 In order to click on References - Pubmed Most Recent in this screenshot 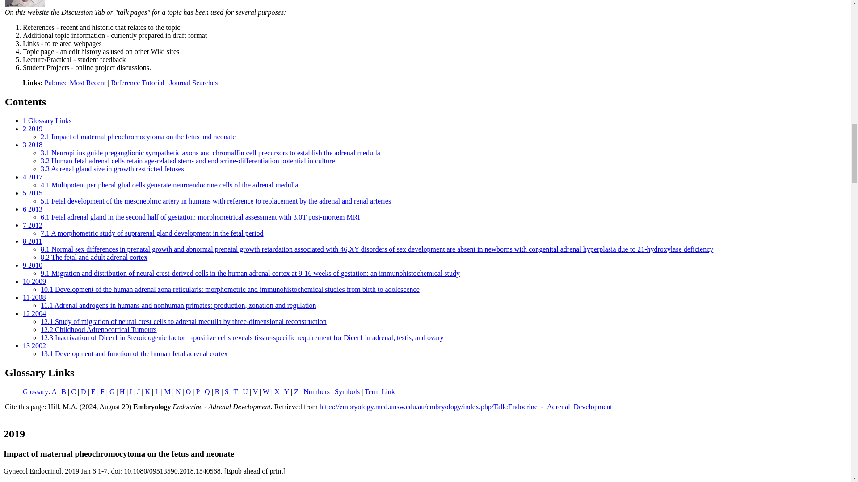, I will do `click(75, 83)`.